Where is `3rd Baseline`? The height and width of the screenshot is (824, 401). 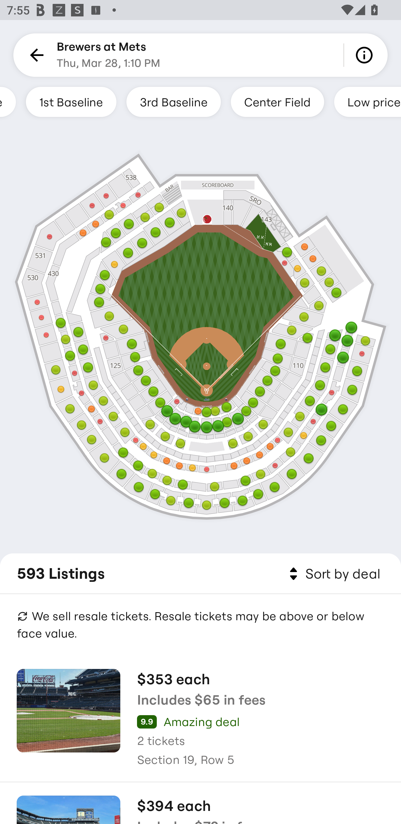
3rd Baseline is located at coordinates (173, 102).